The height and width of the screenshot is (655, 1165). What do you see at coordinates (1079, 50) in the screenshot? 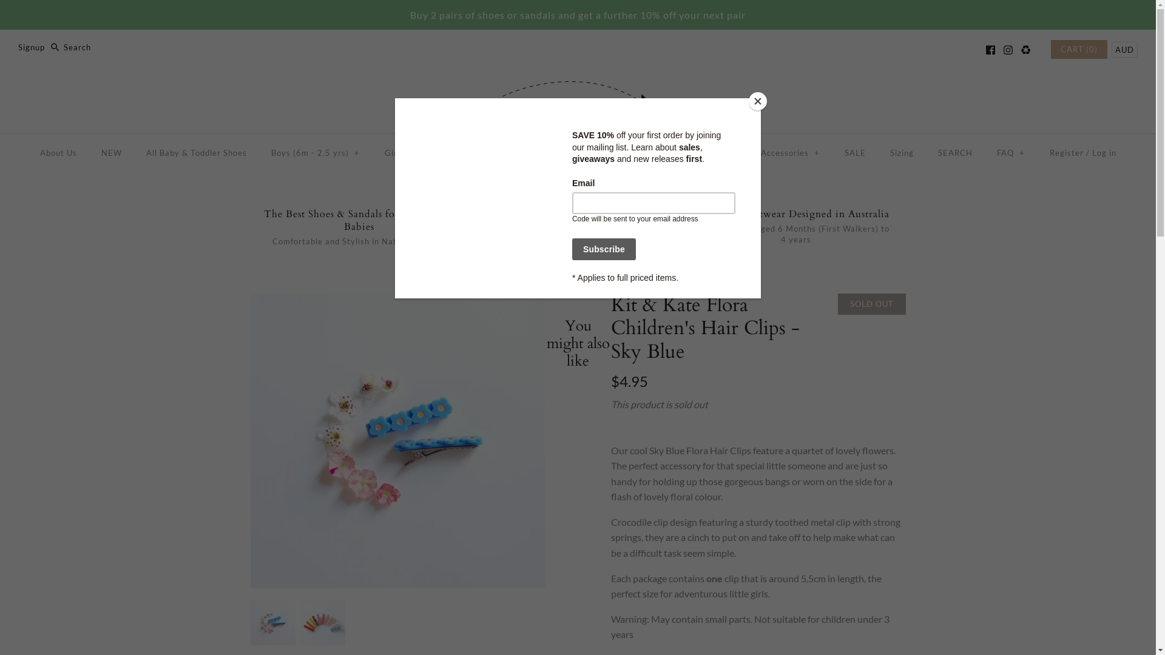
I see `CART (0)` at bounding box center [1079, 50].